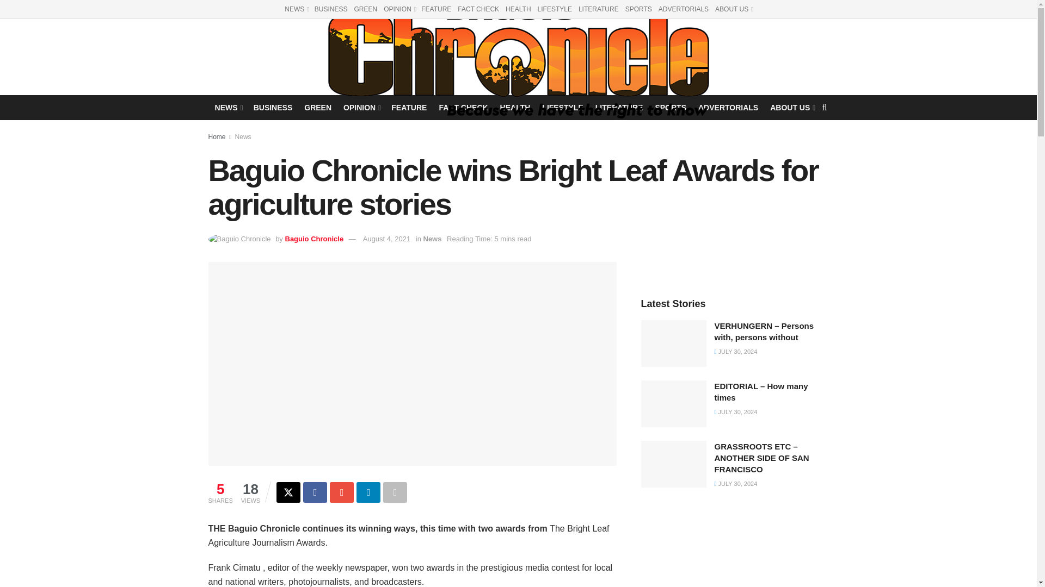  What do you see at coordinates (296, 9) in the screenshot?
I see `NEWS` at bounding box center [296, 9].